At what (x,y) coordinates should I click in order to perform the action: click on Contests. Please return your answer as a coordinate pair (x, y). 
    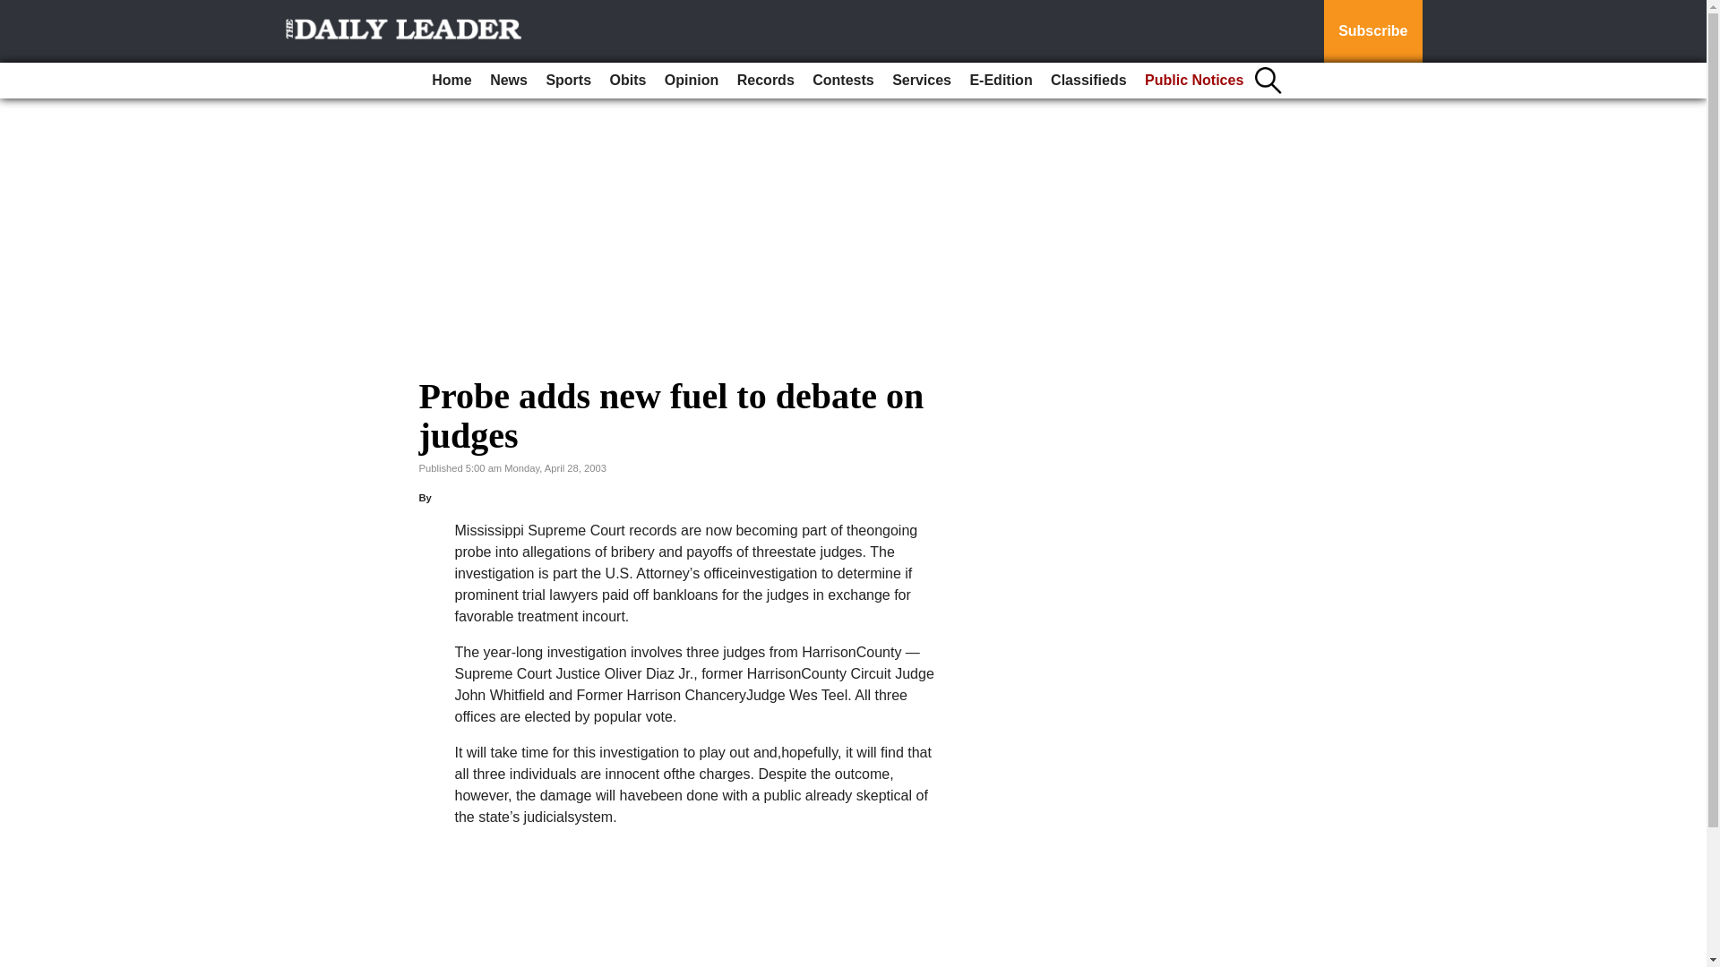
    Looking at the image, I should click on (842, 81).